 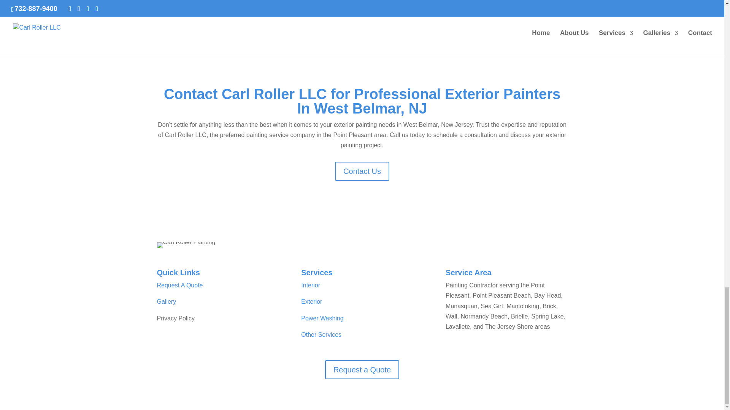 I want to click on Power Washing, so click(x=322, y=318).